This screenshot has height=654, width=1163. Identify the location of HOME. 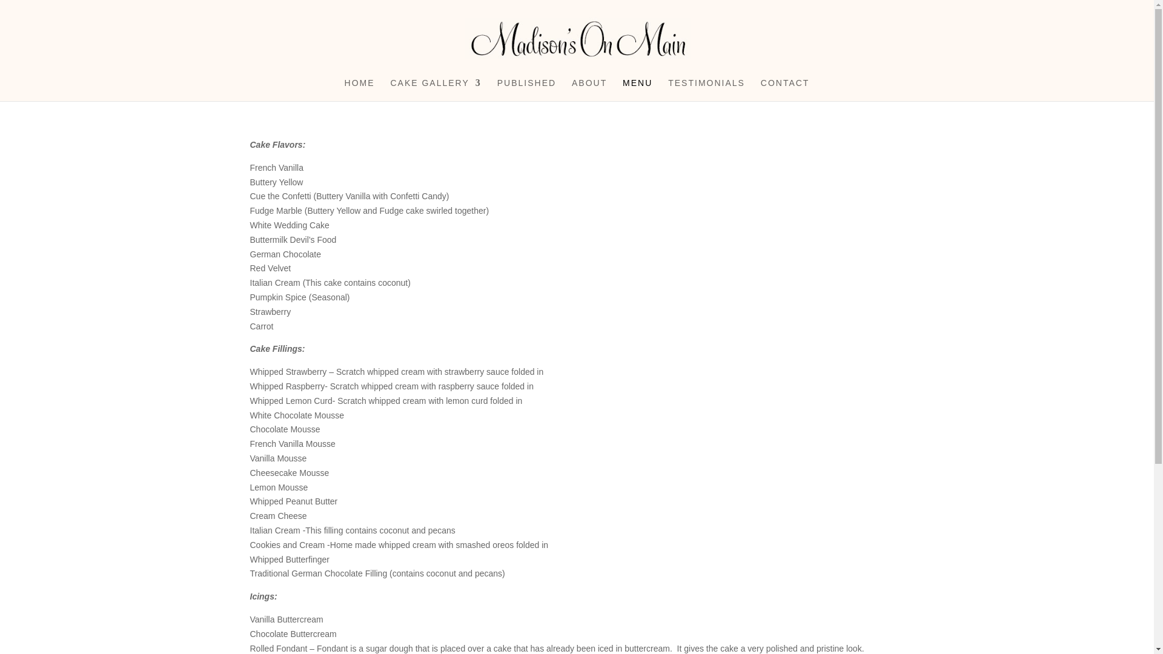
(359, 90).